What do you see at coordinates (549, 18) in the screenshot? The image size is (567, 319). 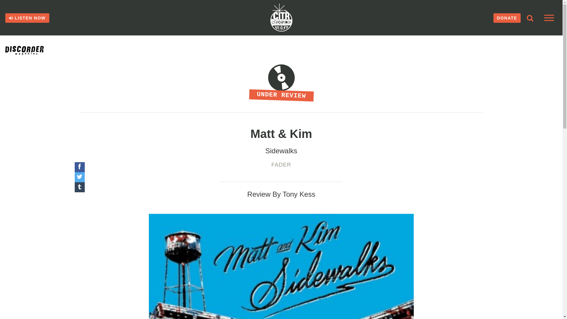 I see `Toggle navigation` at bounding box center [549, 18].